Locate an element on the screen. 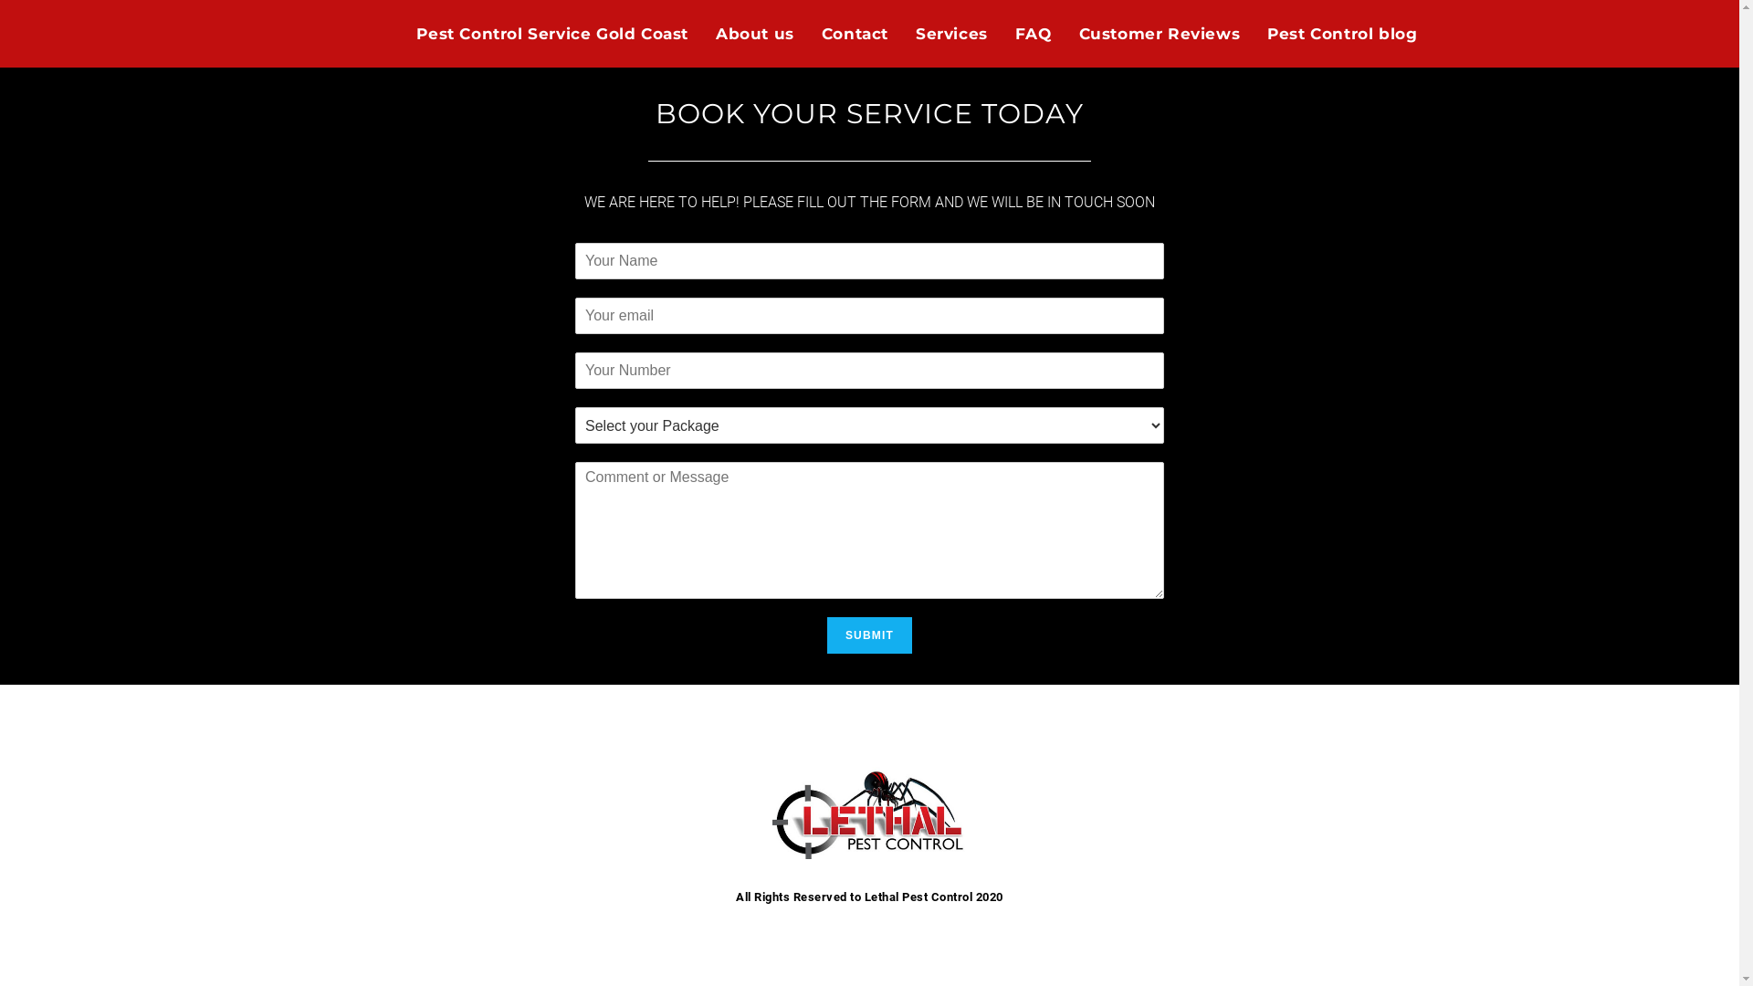 The height and width of the screenshot is (986, 1753). Pest Control blog is located at coordinates (1342, 34).